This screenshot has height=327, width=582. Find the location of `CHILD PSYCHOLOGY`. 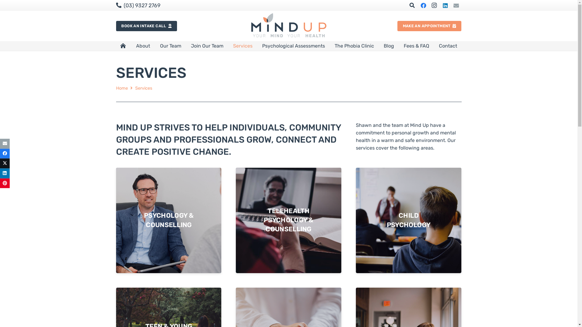

CHILD PSYCHOLOGY is located at coordinates (411, 221).